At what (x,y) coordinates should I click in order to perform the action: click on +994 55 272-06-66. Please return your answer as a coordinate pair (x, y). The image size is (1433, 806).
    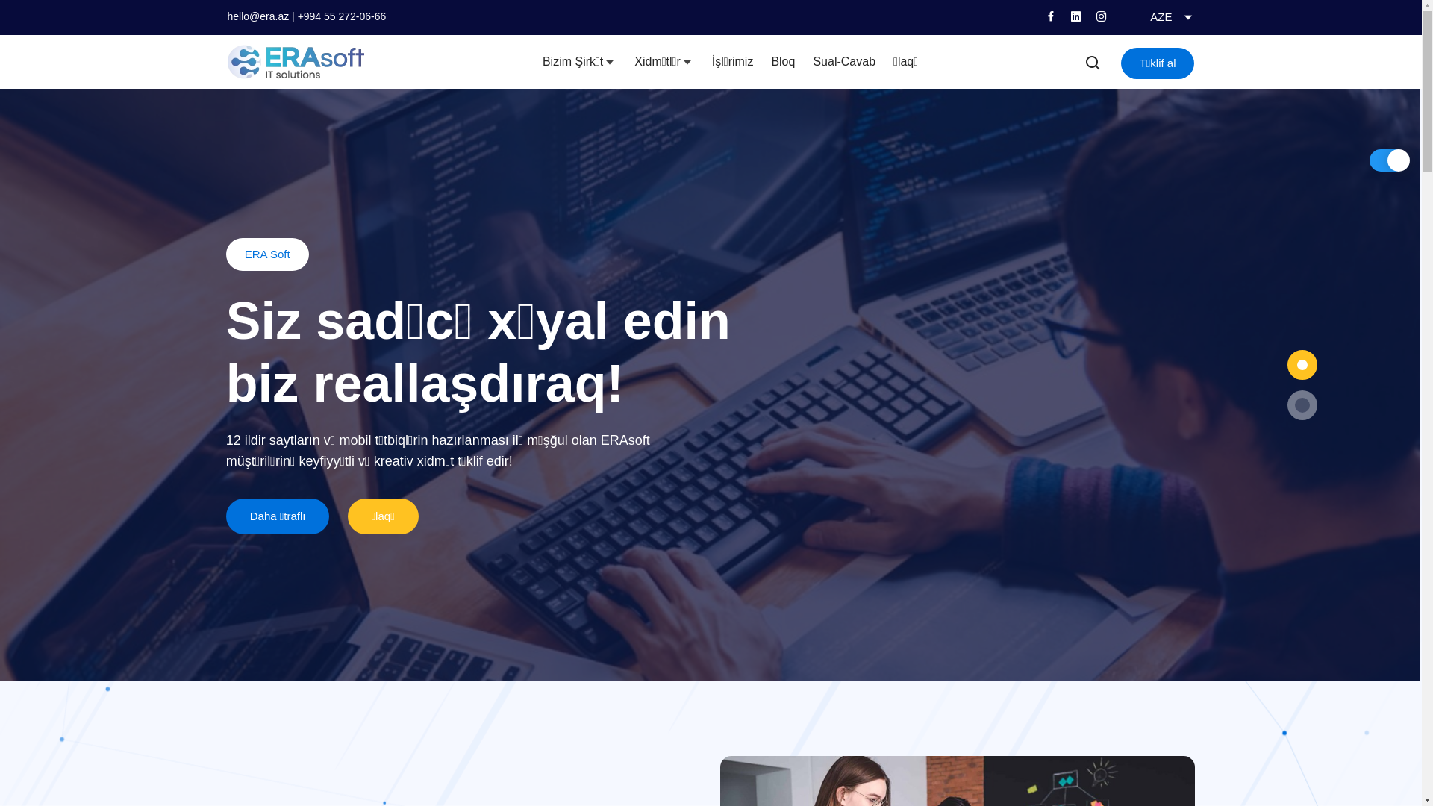
    Looking at the image, I should click on (342, 16).